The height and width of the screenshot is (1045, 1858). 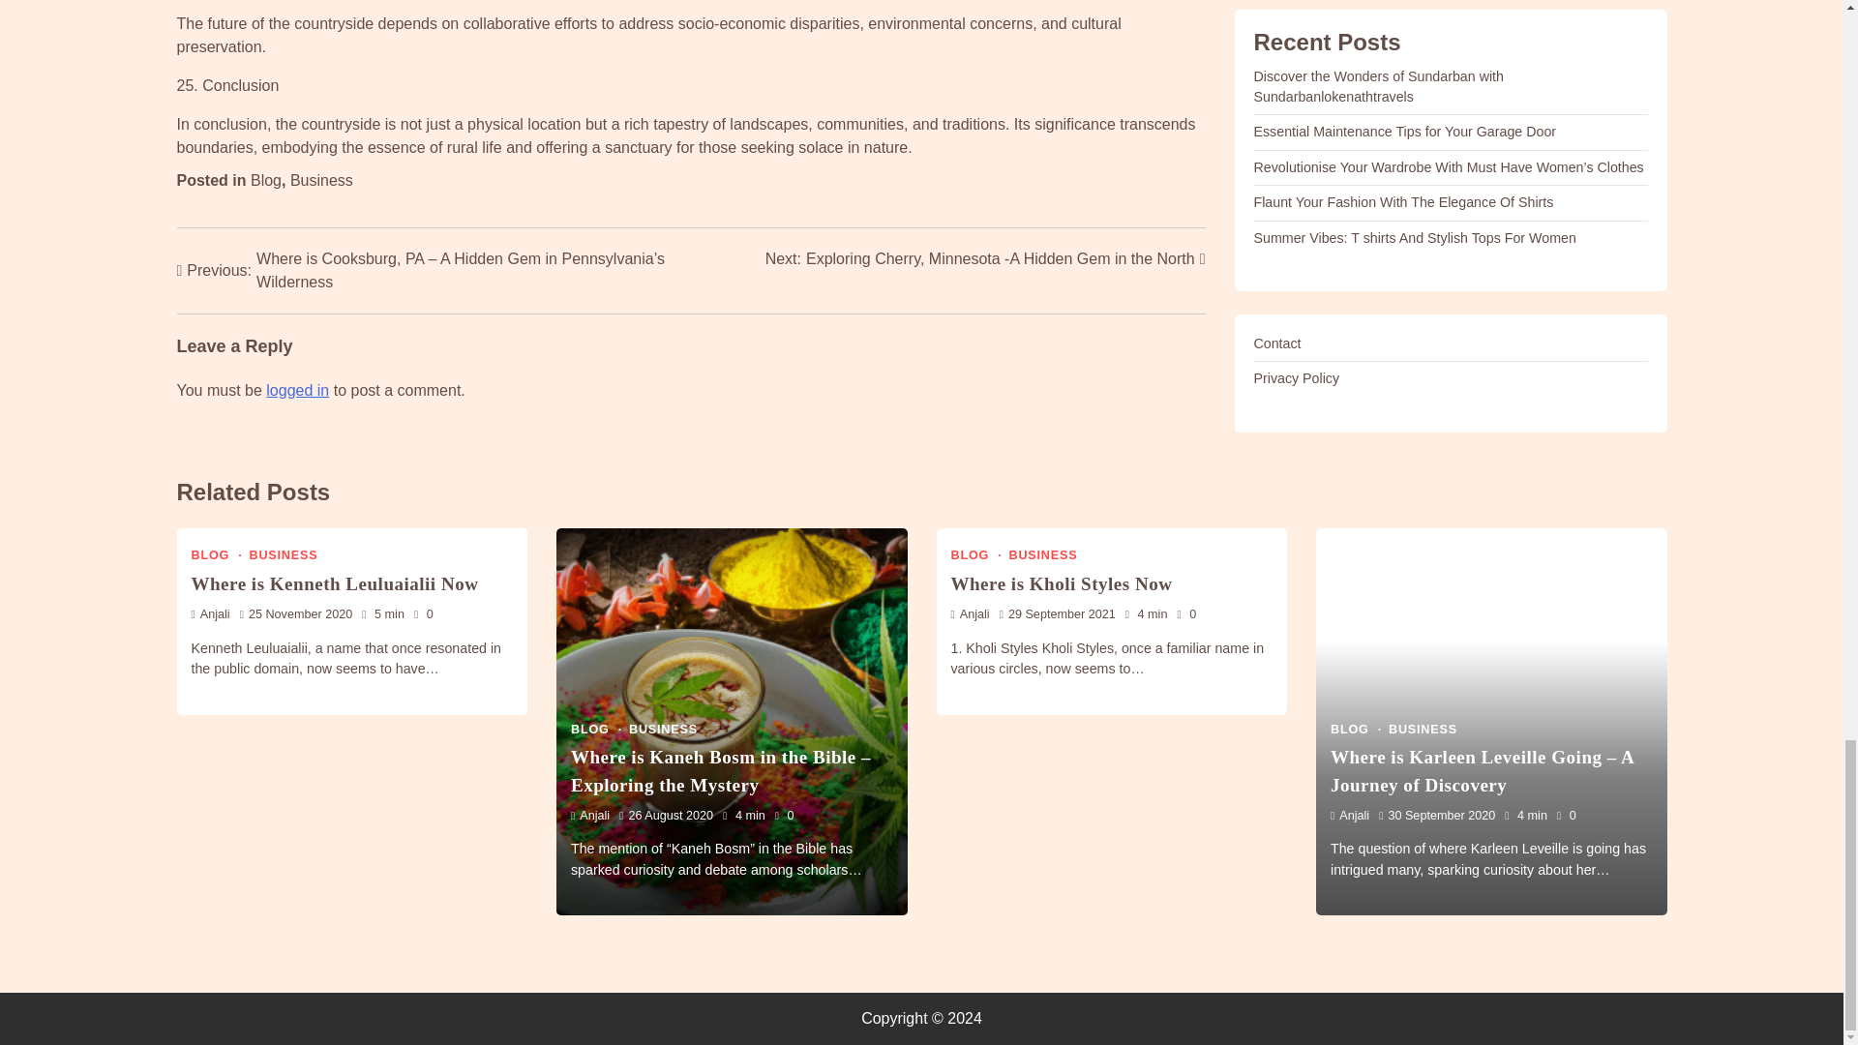 What do you see at coordinates (1043, 555) in the screenshot?
I see `BUSINESS` at bounding box center [1043, 555].